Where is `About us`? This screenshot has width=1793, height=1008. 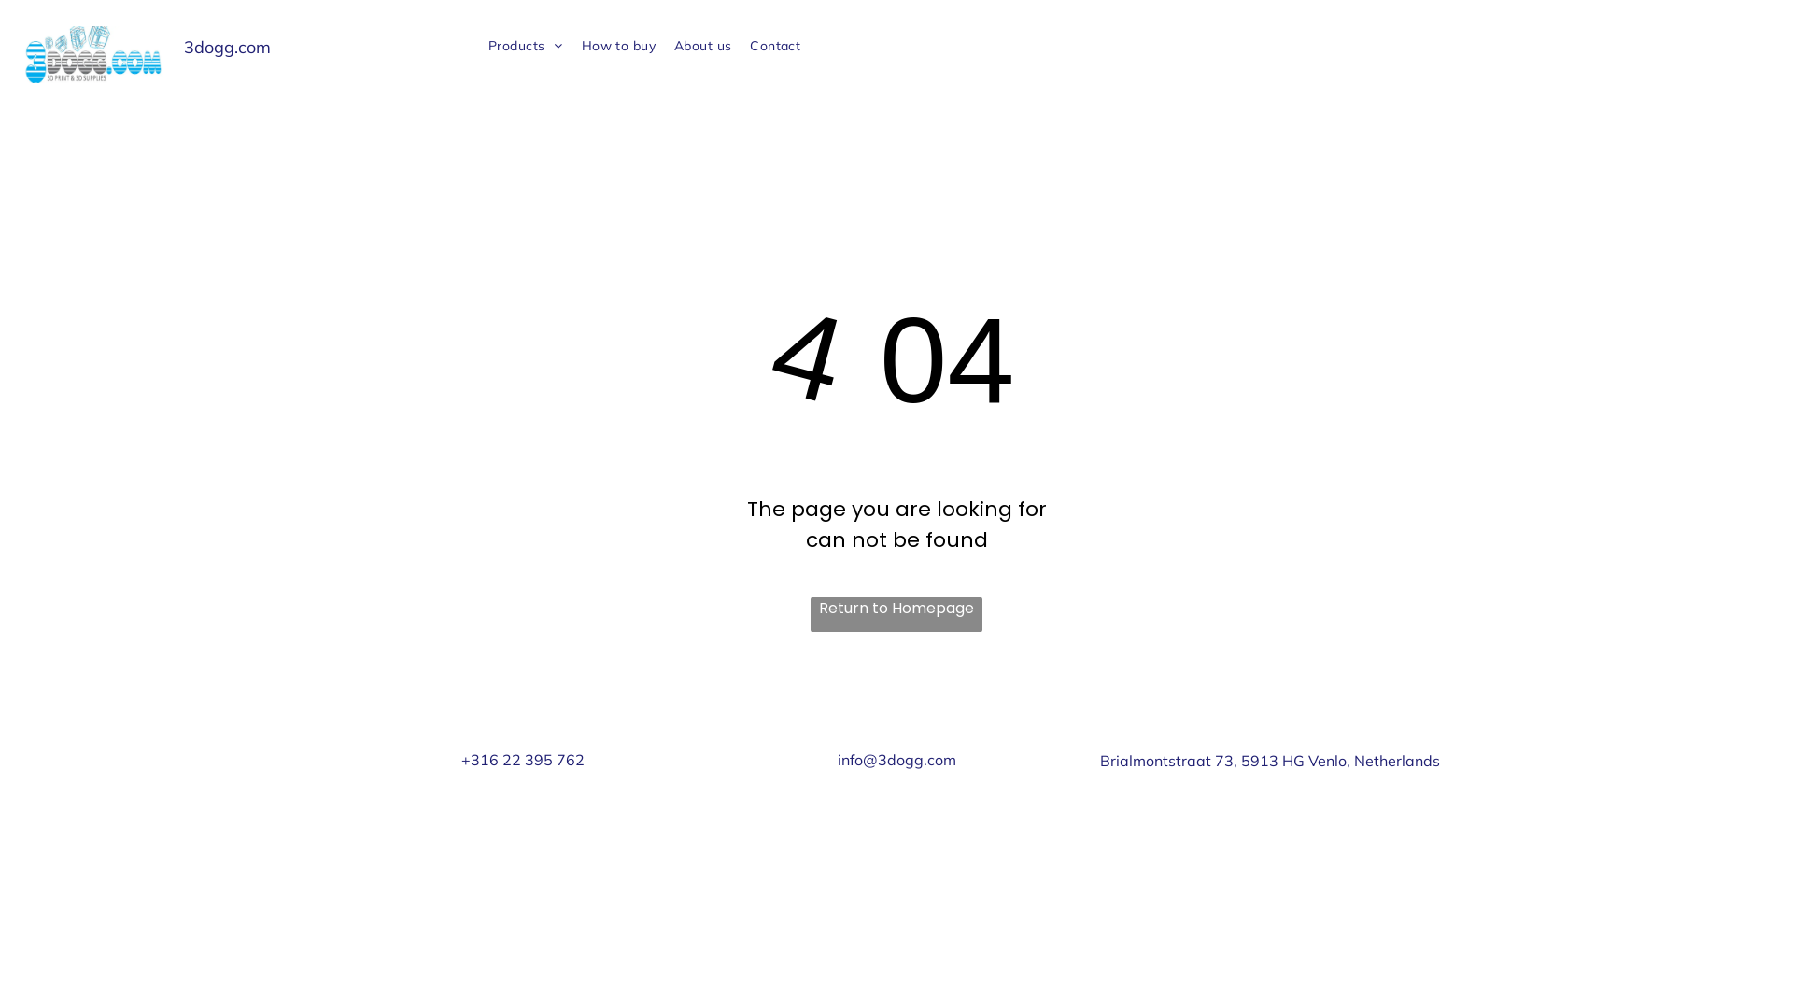
About us is located at coordinates (702, 47).